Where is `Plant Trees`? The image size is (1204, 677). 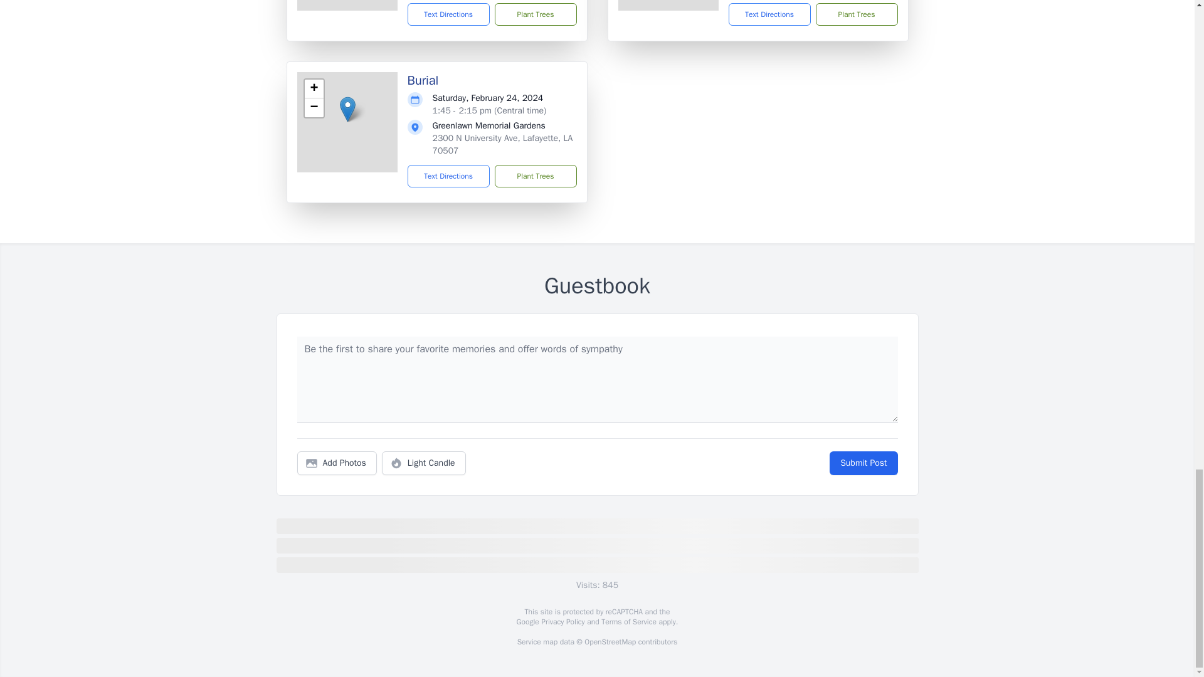 Plant Trees is located at coordinates (535, 14).